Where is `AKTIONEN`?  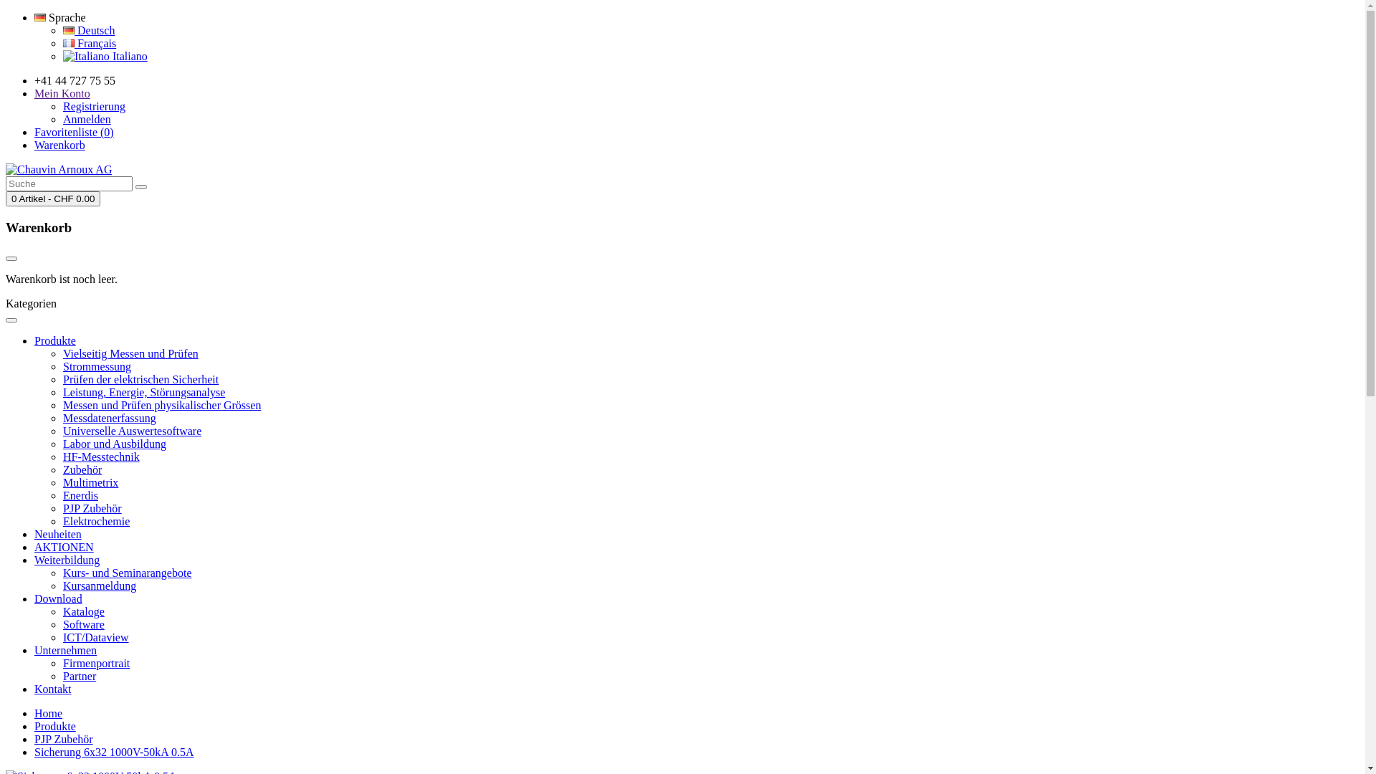
AKTIONEN is located at coordinates (64, 548).